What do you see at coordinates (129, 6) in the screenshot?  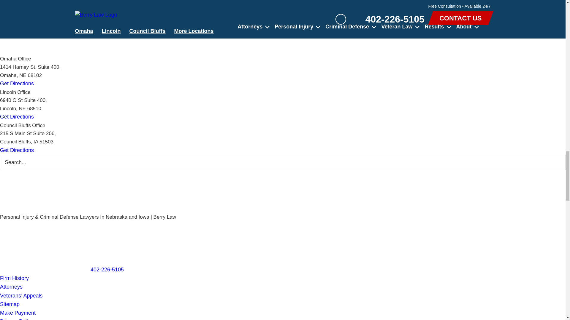 I see `Omaha Concealed Carry Lawyer` at bounding box center [129, 6].